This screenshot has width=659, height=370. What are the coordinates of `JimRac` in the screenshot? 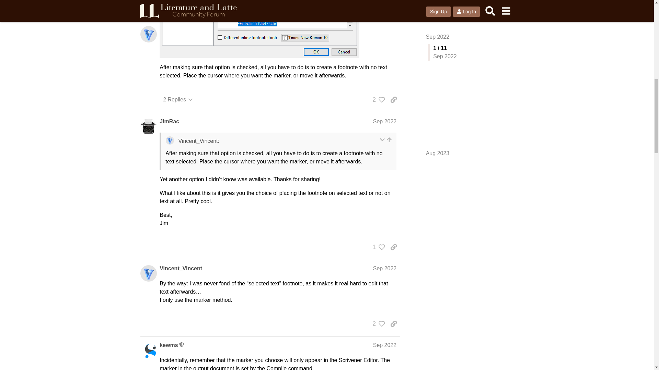 It's located at (169, 122).